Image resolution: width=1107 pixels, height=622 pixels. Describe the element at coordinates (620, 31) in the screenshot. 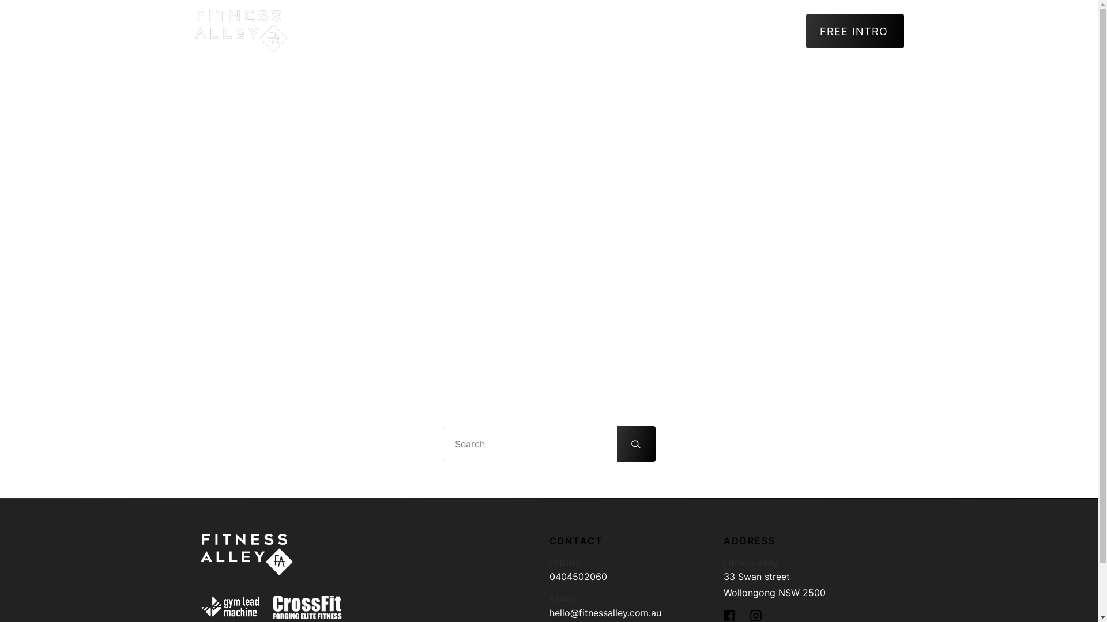

I see `About` at that location.